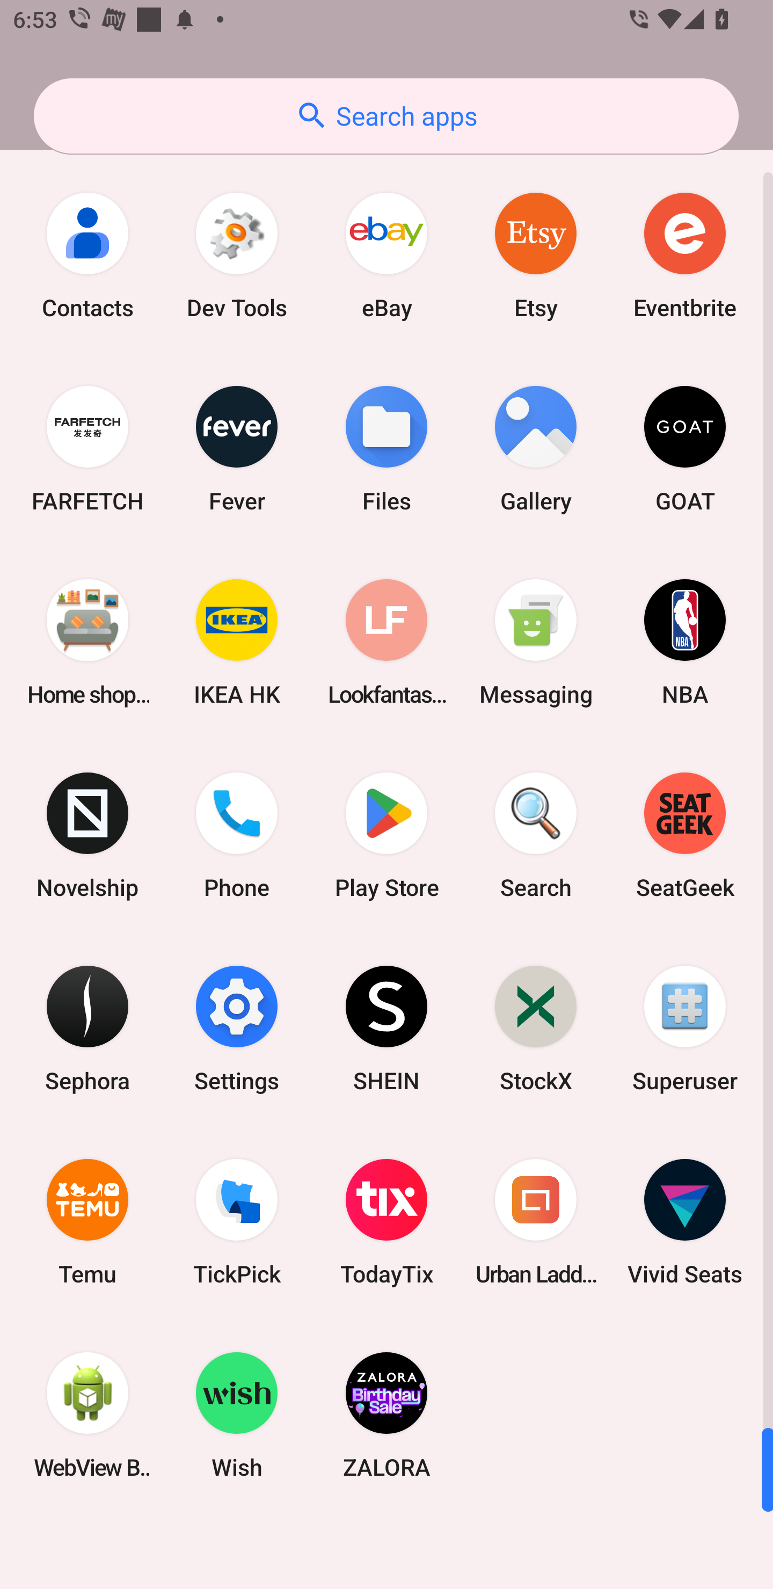  Describe the element at coordinates (685, 1222) in the screenshot. I see `Vivid Seats` at that location.